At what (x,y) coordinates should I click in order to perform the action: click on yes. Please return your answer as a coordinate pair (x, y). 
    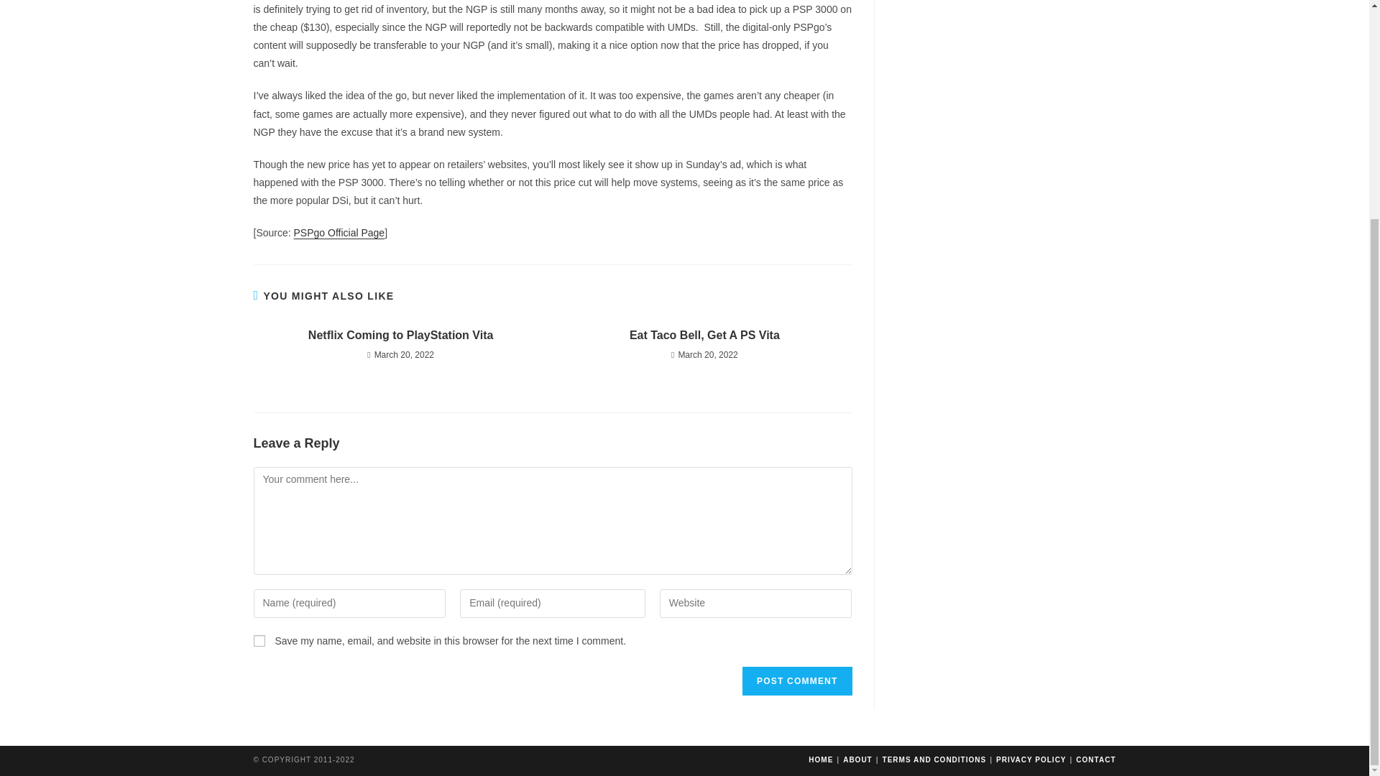
    Looking at the image, I should click on (259, 641).